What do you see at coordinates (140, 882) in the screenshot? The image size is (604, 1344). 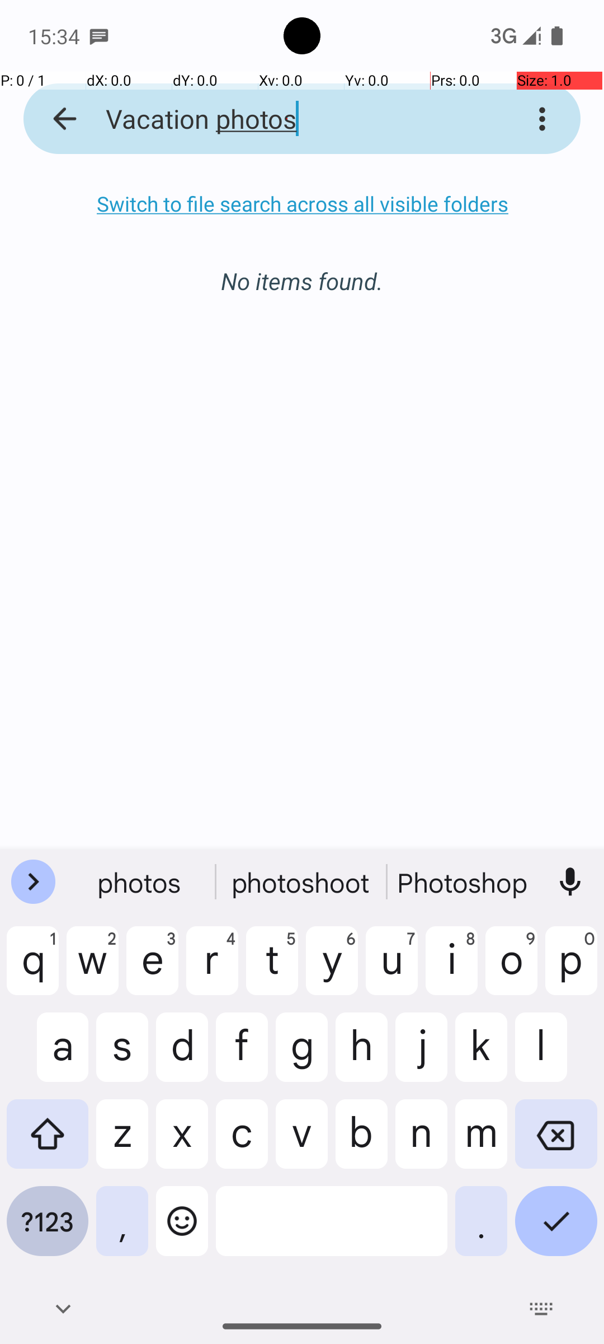 I see `photo` at bounding box center [140, 882].